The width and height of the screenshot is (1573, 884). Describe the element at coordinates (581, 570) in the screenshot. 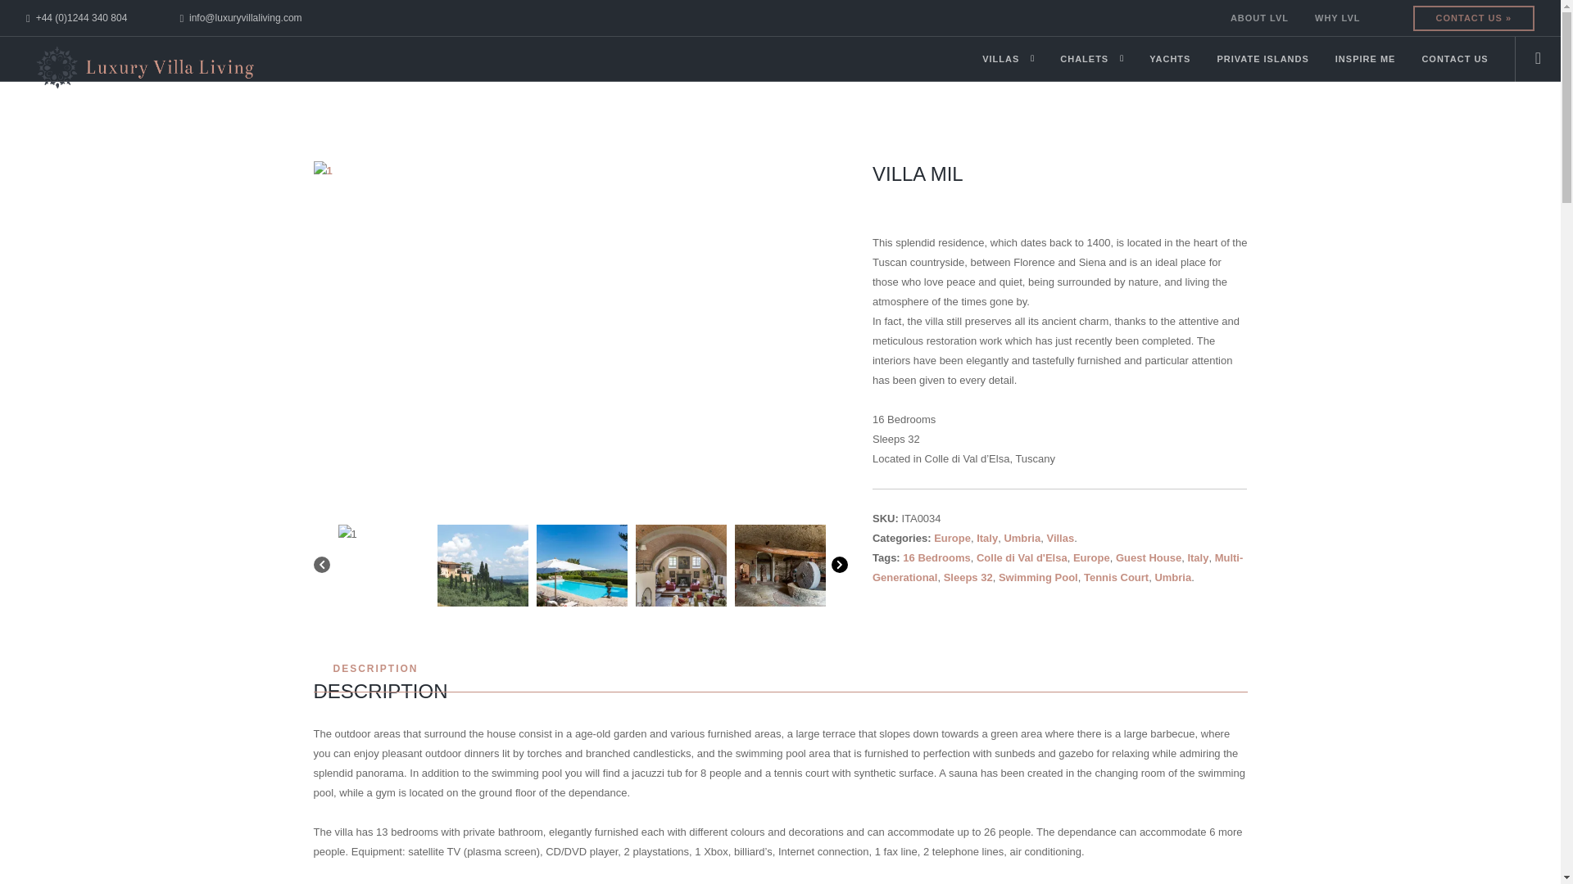

I see `Download Factsheet` at that location.